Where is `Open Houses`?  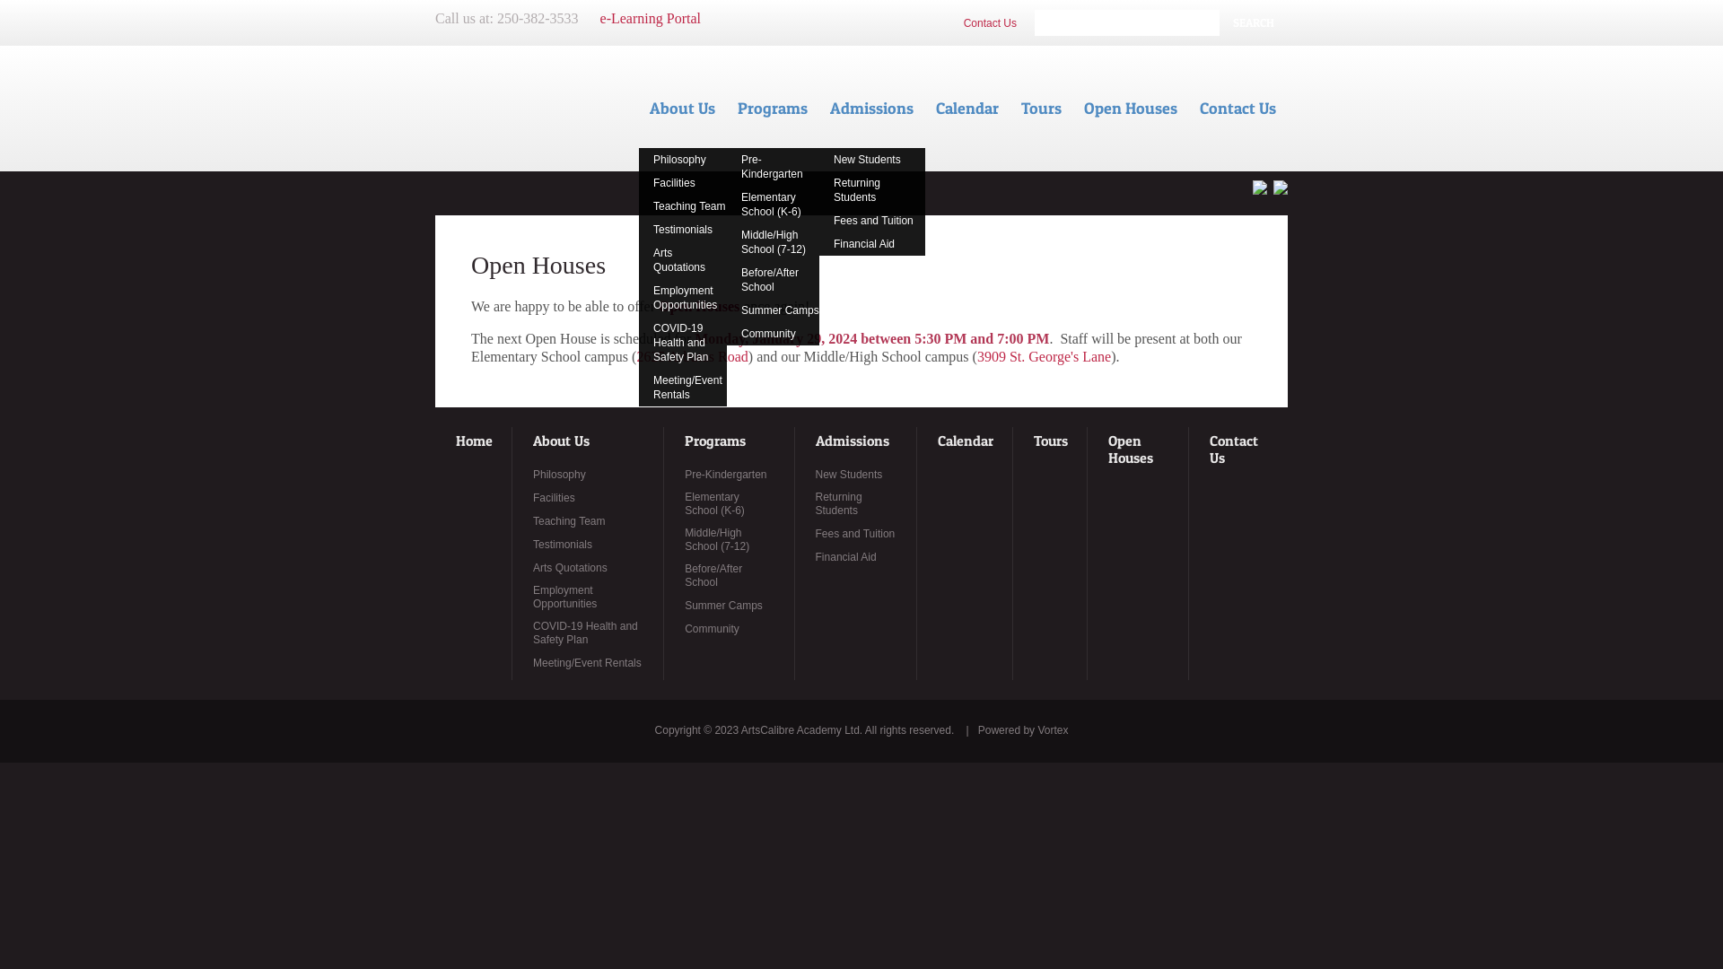 Open Houses is located at coordinates (1131, 109).